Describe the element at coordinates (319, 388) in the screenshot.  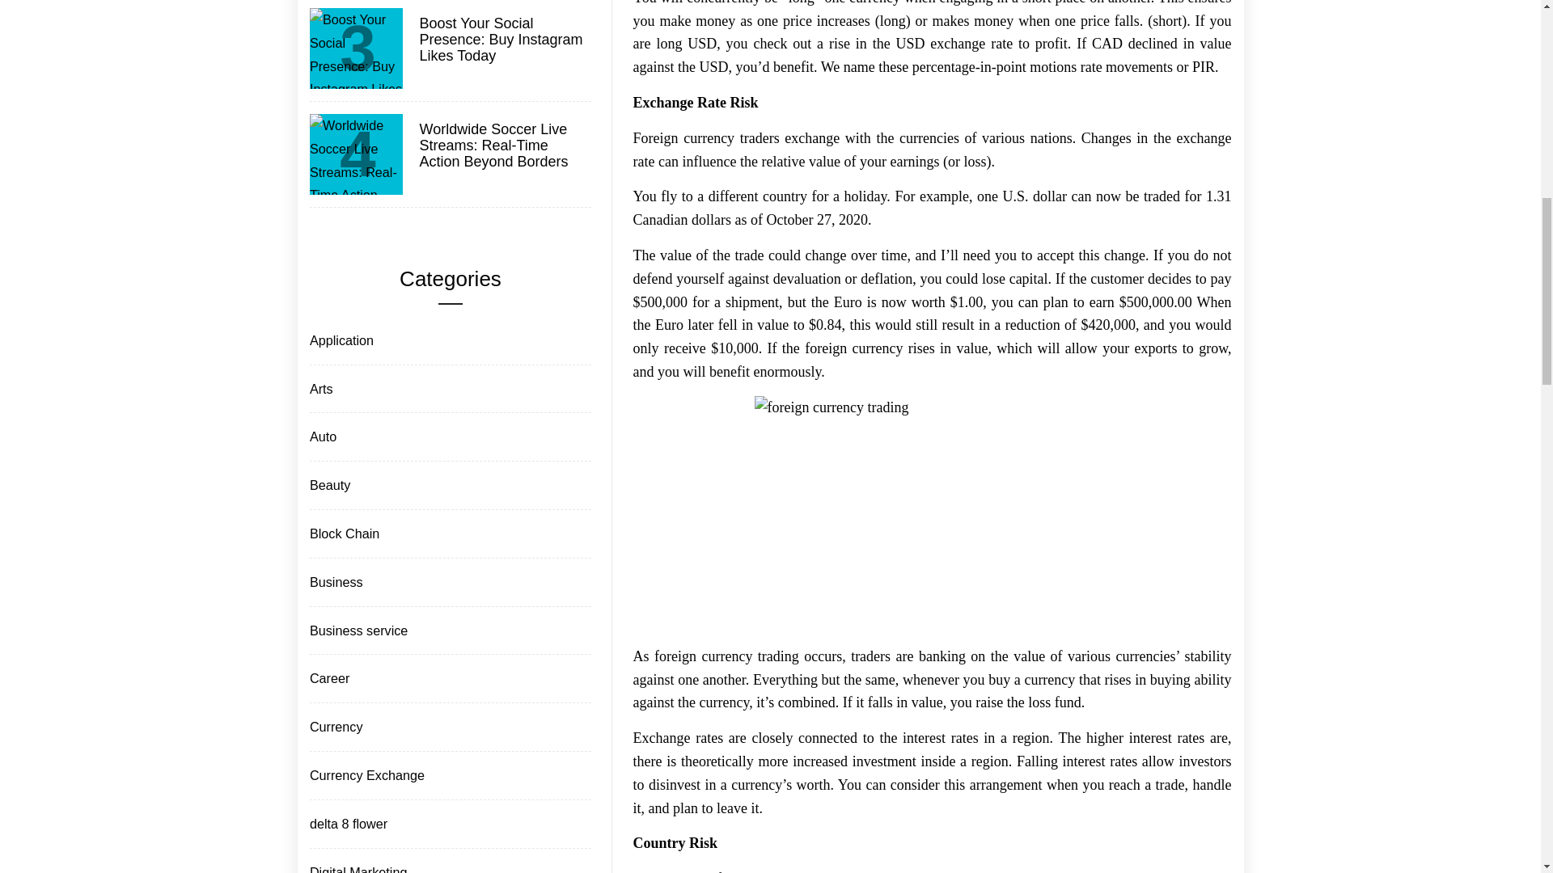
I see `Arts` at that location.